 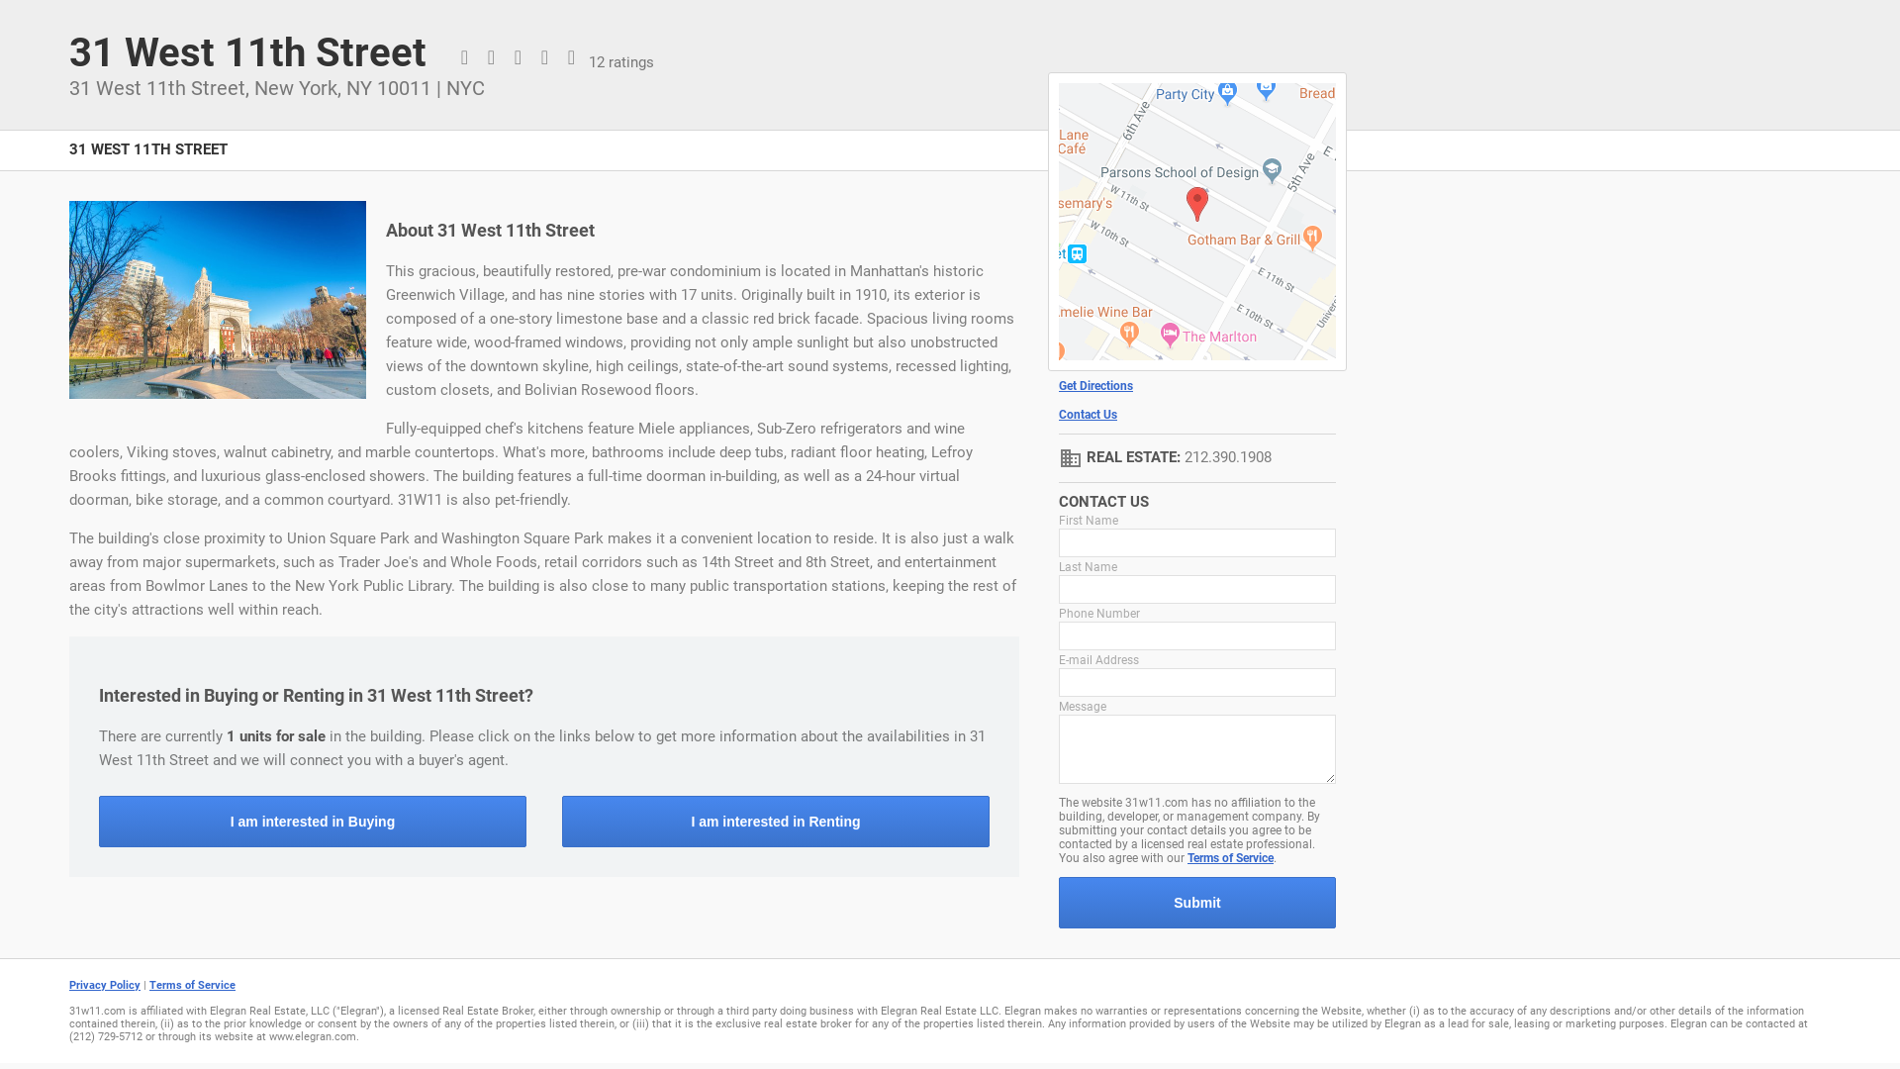 What do you see at coordinates (148, 160) in the screenshot?
I see `31 WEST 11TH STREET` at bounding box center [148, 160].